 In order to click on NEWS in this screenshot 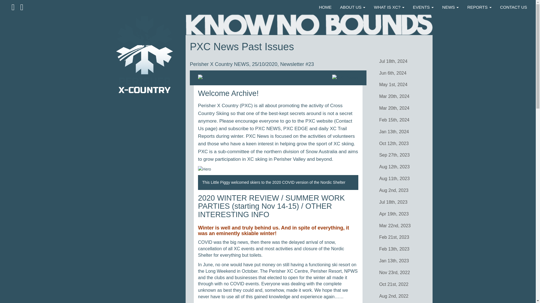, I will do `click(450, 7)`.